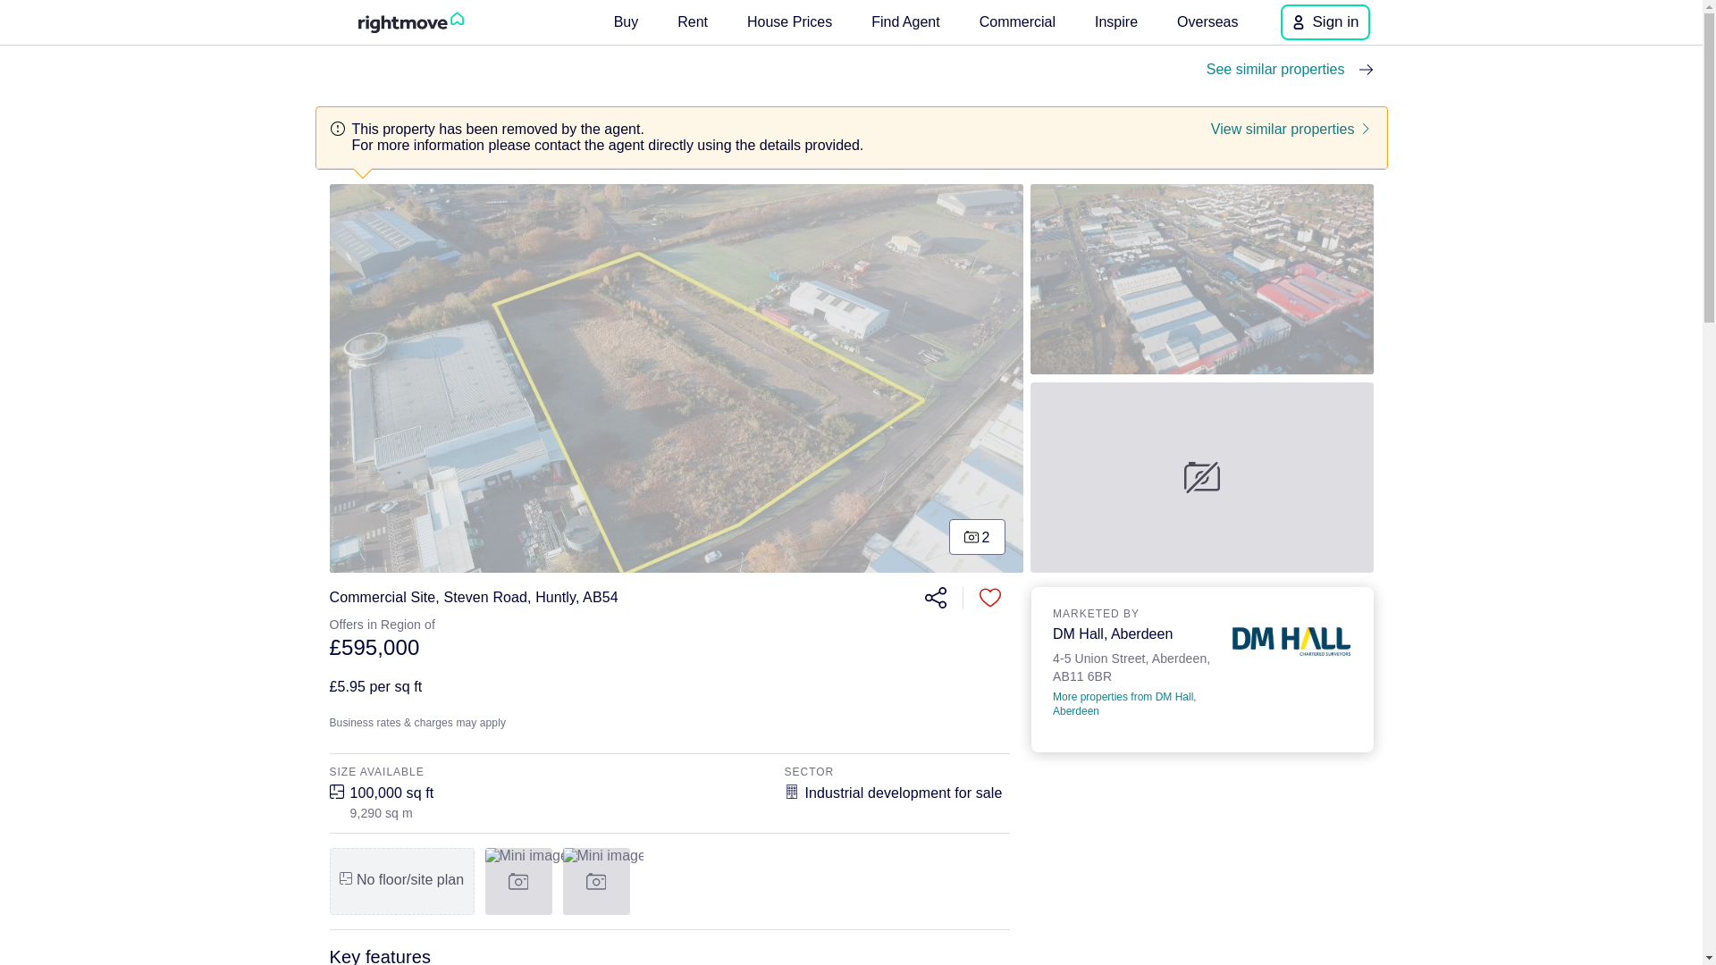 This screenshot has height=965, width=1716. Describe the element at coordinates (990, 597) in the screenshot. I see `Inspire` at that location.